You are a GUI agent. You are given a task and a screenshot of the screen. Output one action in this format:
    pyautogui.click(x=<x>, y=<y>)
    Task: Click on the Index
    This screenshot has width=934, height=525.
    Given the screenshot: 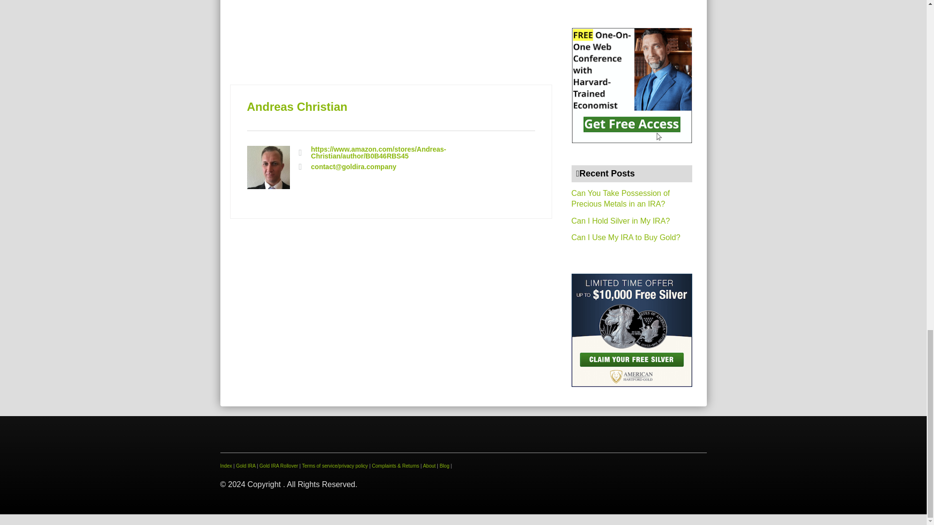 What is the action you would take?
    pyautogui.click(x=226, y=466)
    